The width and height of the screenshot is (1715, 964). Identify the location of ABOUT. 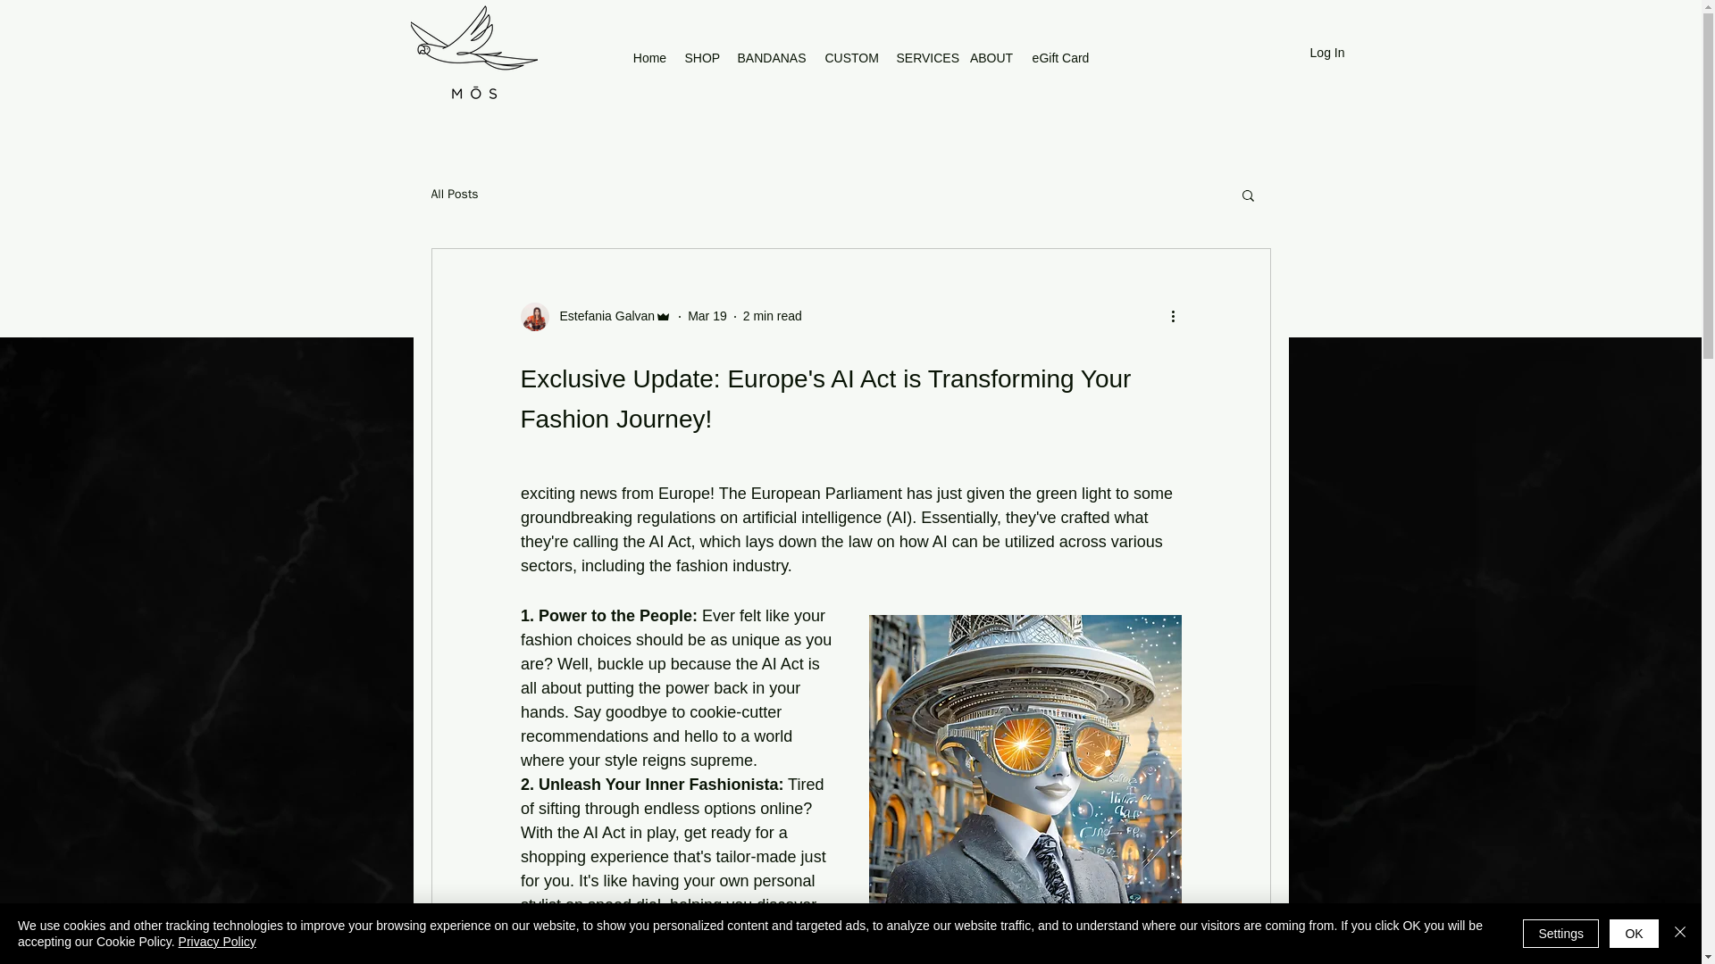
(991, 57).